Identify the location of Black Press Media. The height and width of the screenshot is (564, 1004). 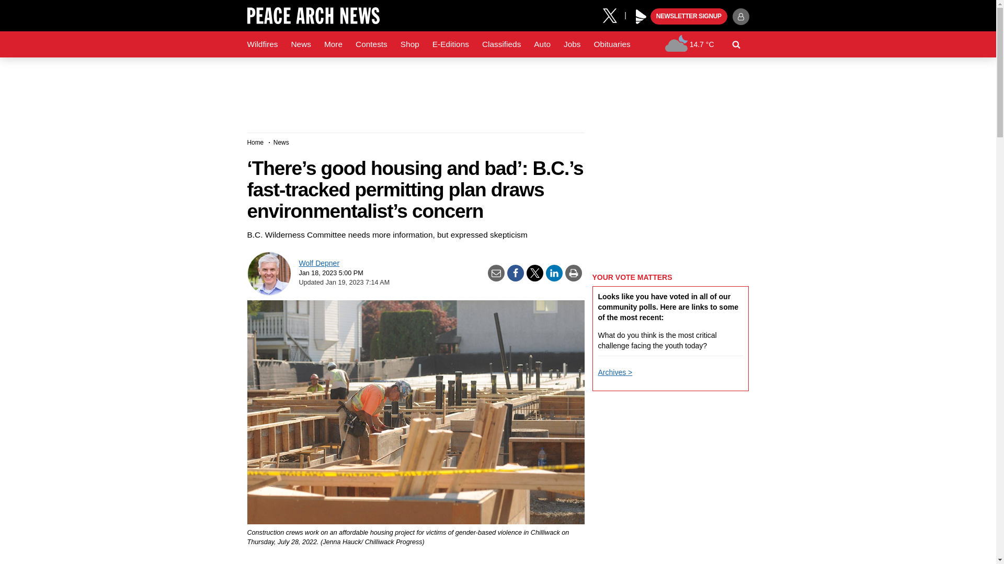
(641, 17).